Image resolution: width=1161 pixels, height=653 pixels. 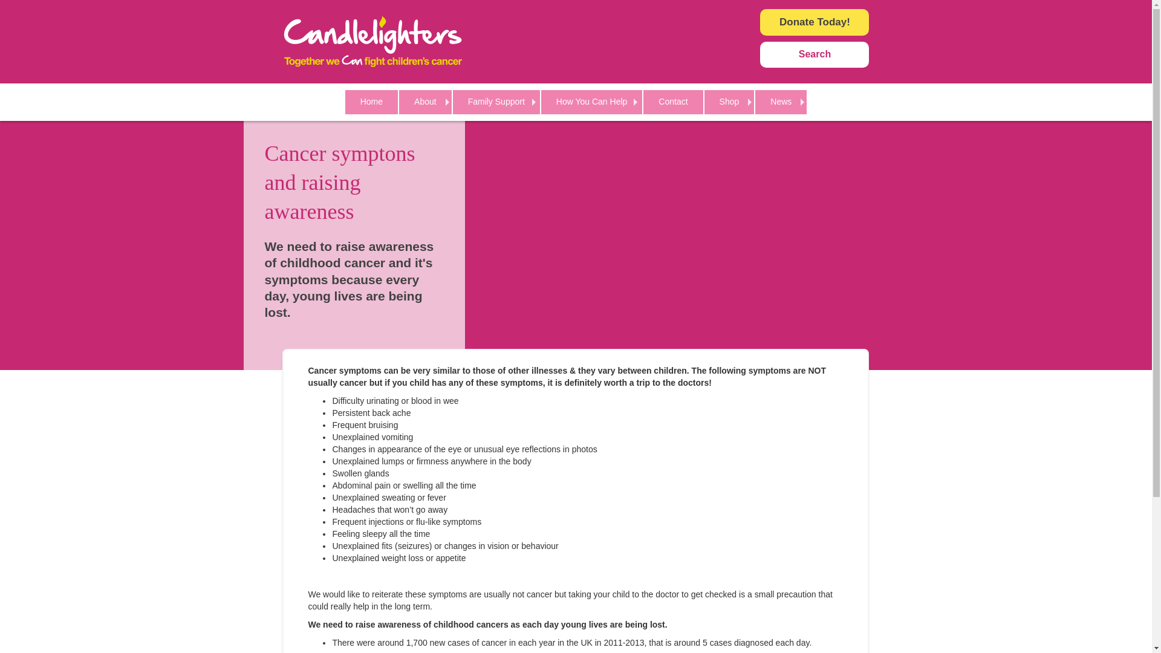 What do you see at coordinates (371, 102) in the screenshot?
I see `Home` at bounding box center [371, 102].